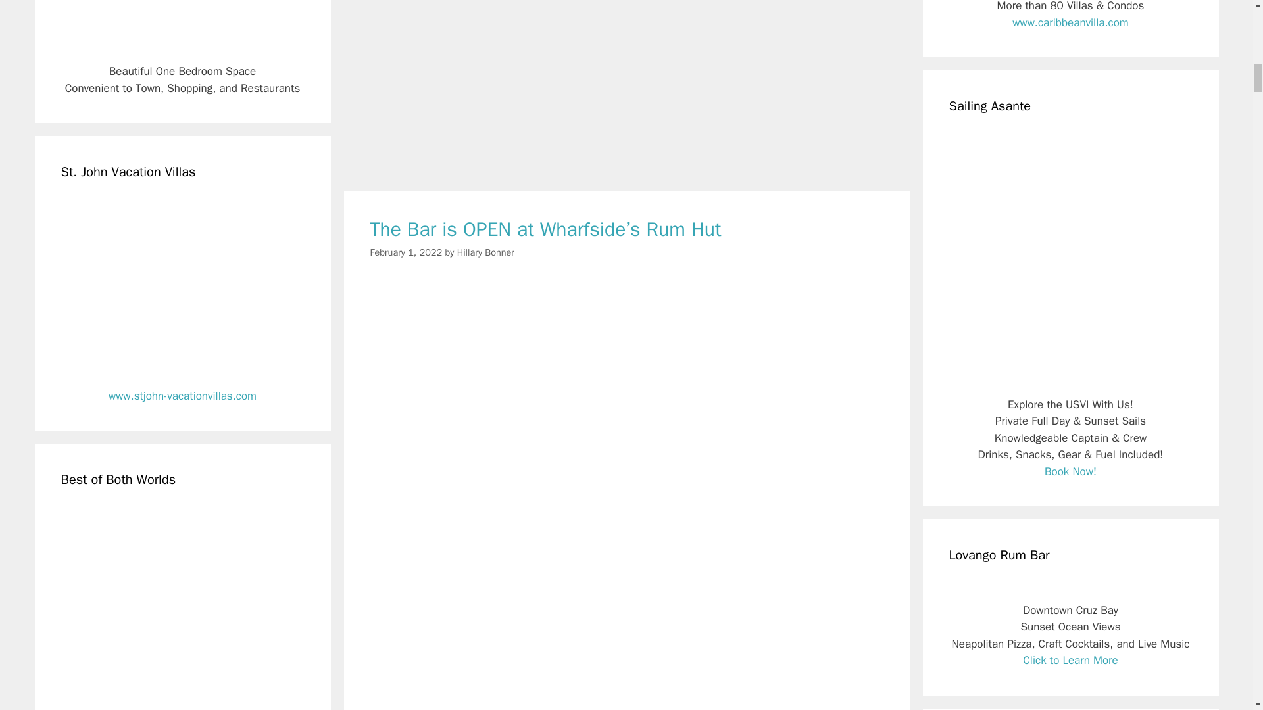 The height and width of the screenshot is (710, 1263). What do you see at coordinates (626, 89) in the screenshot?
I see `Advertisement` at bounding box center [626, 89].